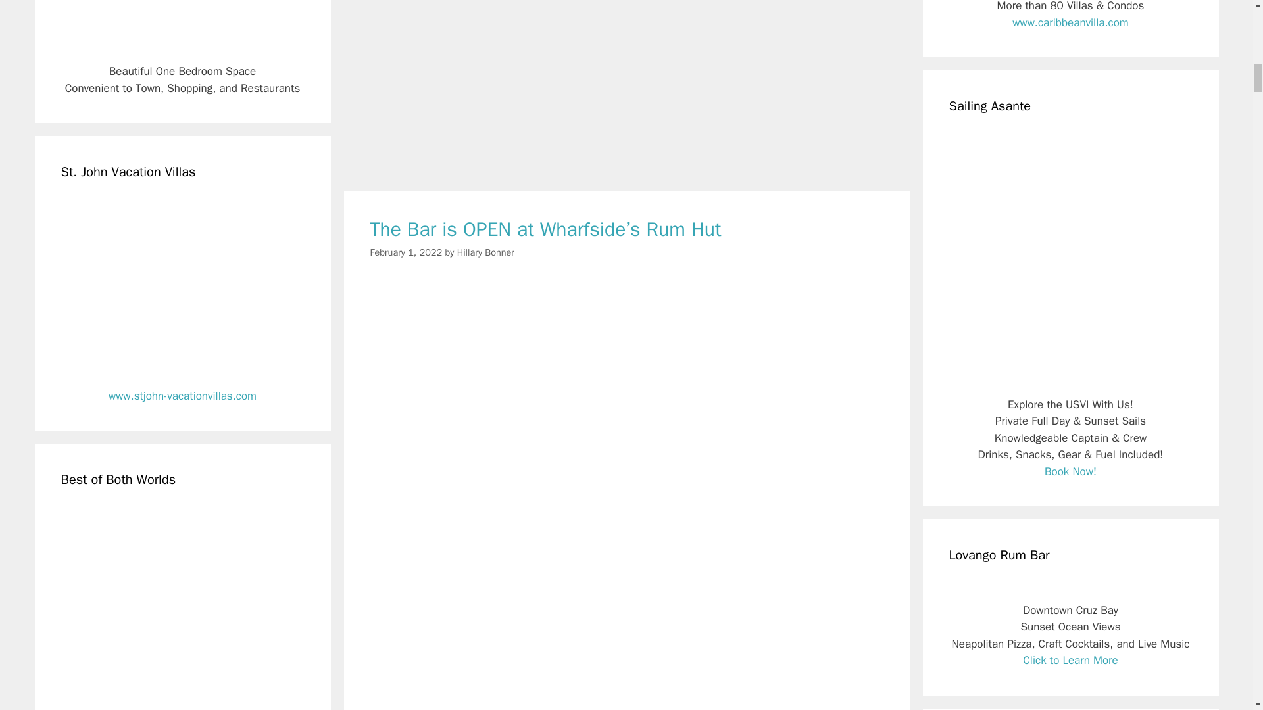 The height and width of the screenshot is (710, 1263). What do you see at coordinates (626, 89) in the screenshot?
I see `Advertisement` at bounding box center [626, 89].